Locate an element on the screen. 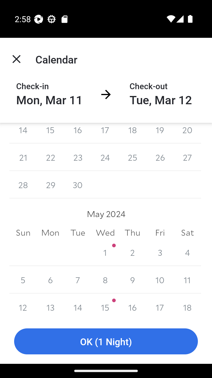 This screenshot has width=212, height=378. 14 14 April 2024 is located at coordinates (23, 133).